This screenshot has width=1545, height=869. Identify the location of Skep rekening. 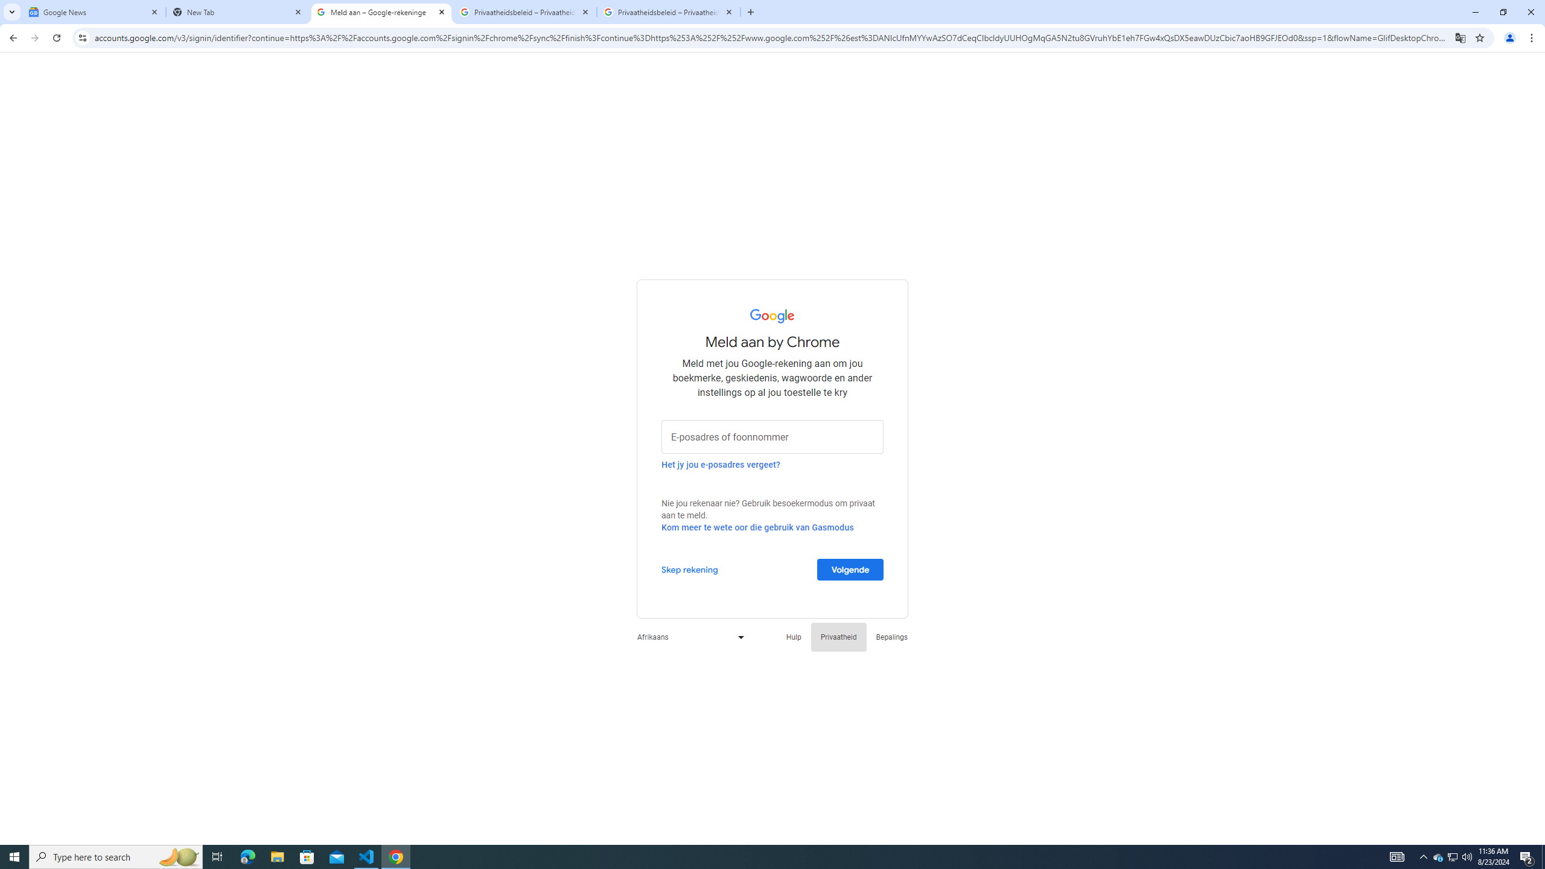
(690, 568).